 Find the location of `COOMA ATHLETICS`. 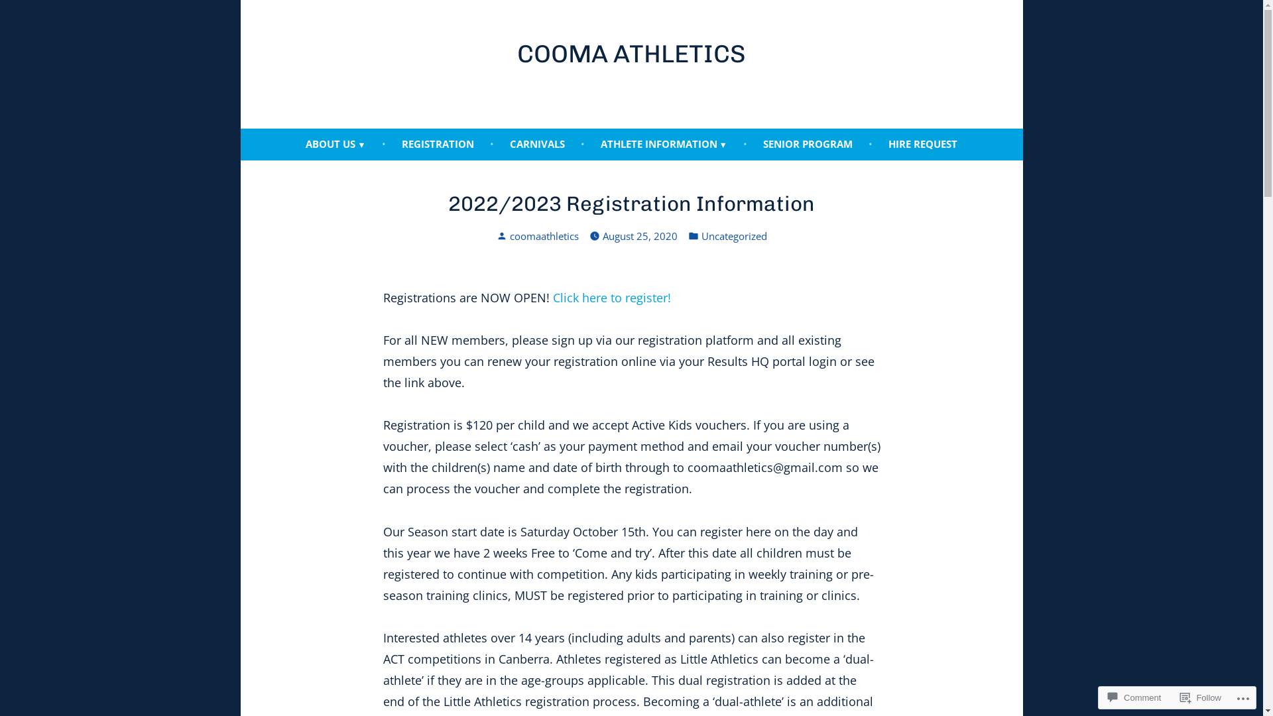

COOMA ATHLETICS is located at coordinates (631, 54).